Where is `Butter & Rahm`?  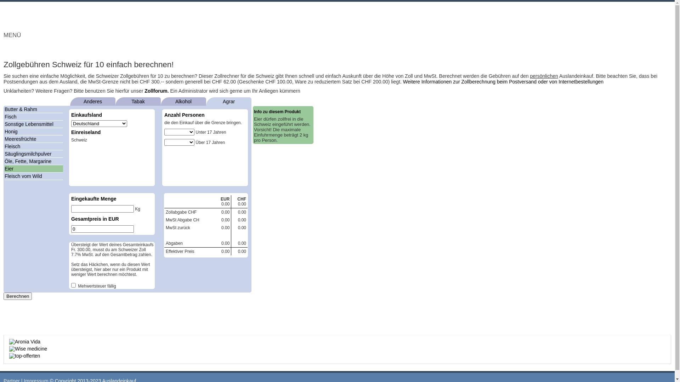 Butter & Rahm is located at coordinates (21, 109).